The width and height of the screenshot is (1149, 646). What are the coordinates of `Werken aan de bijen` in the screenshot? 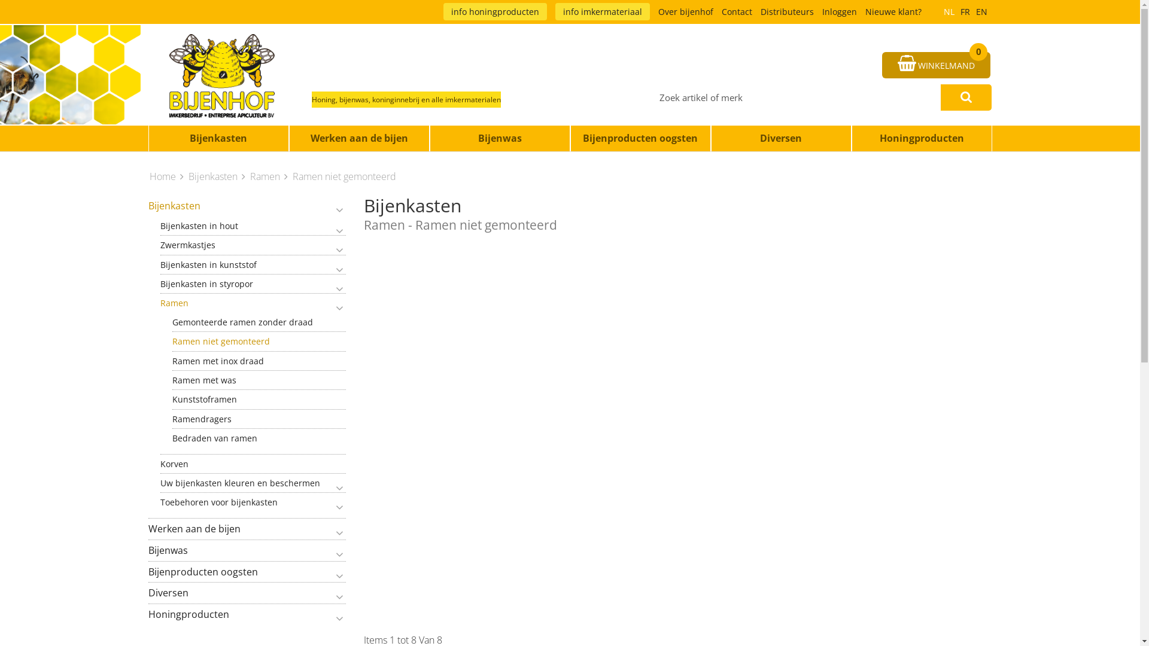 It's located at (247, 529).